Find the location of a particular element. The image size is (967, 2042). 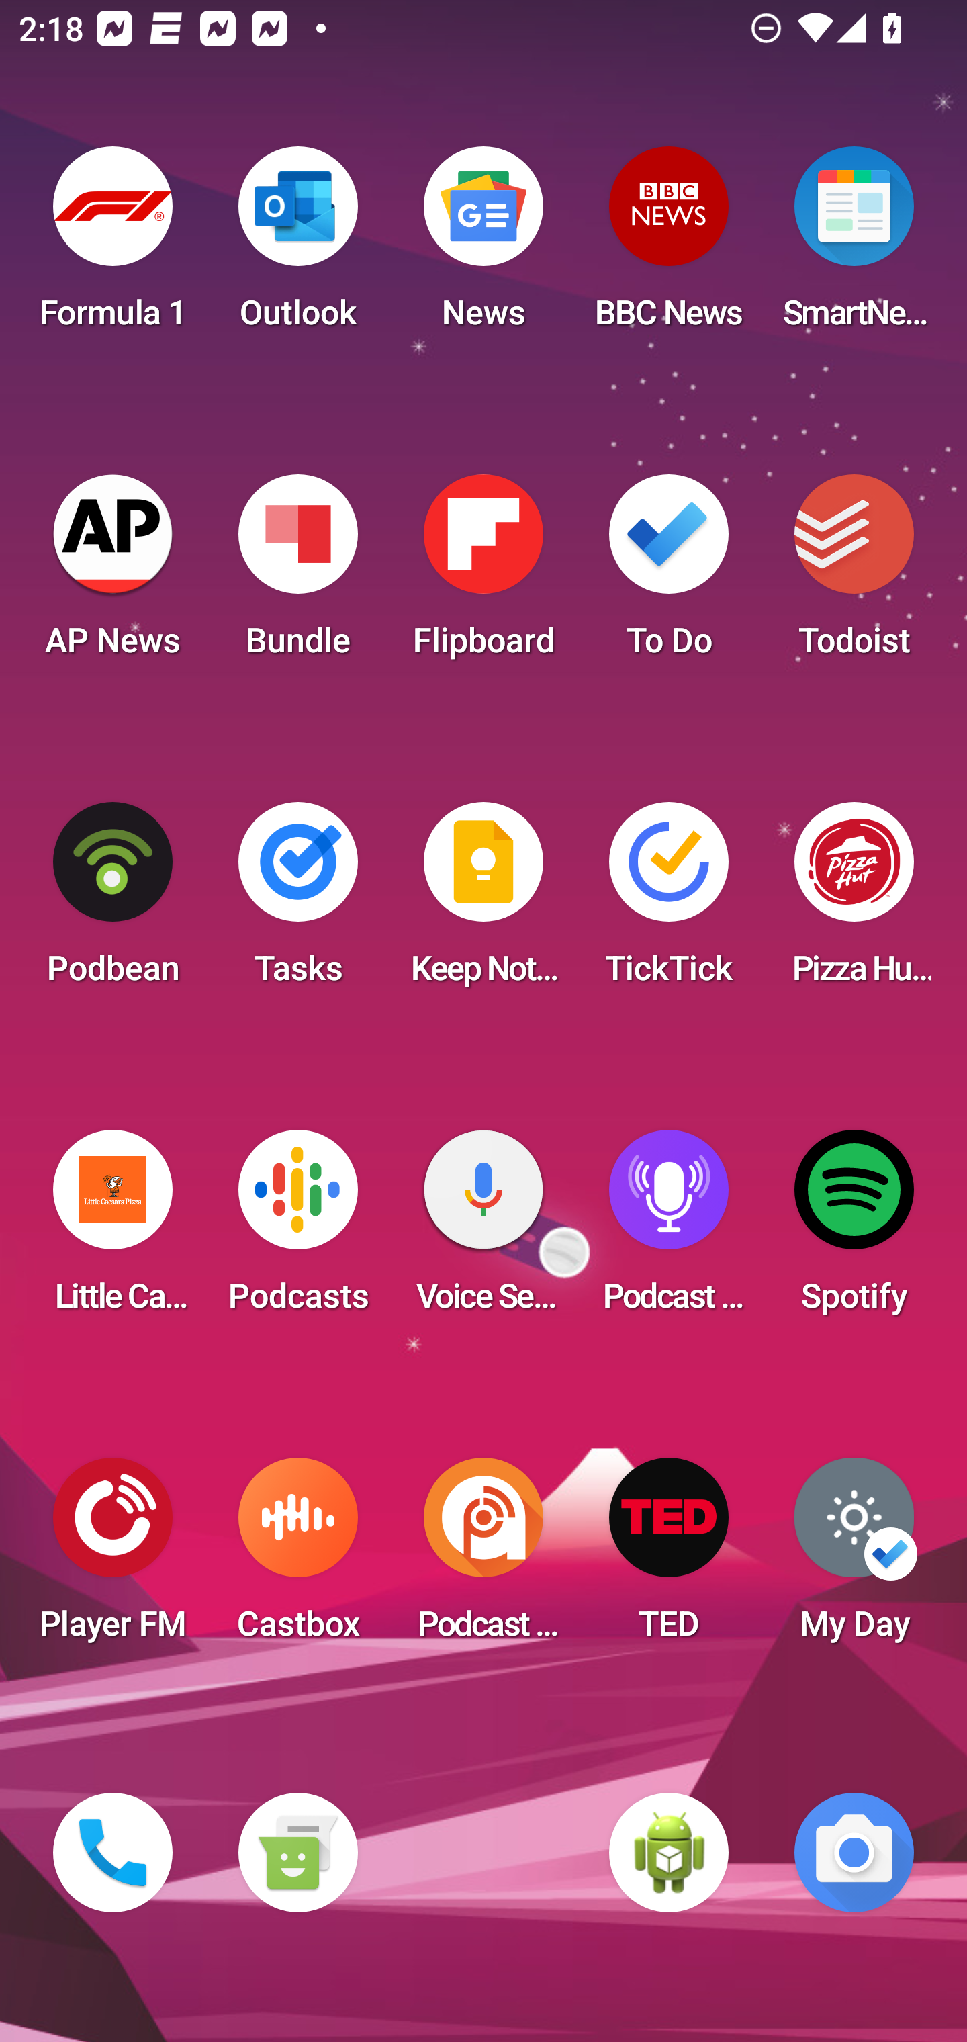

Podcast Player is located at coordinates (669, 1229).